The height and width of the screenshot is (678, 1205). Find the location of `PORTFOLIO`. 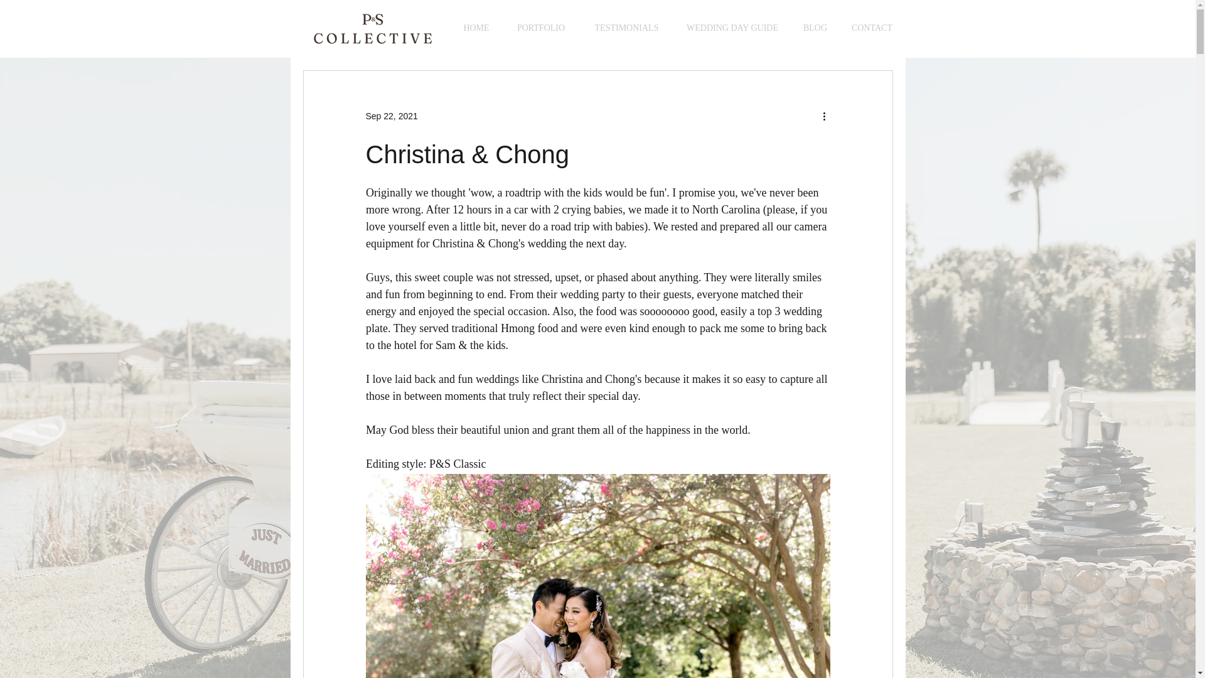

PORTFOLIO is located at coordinates (541, 28).